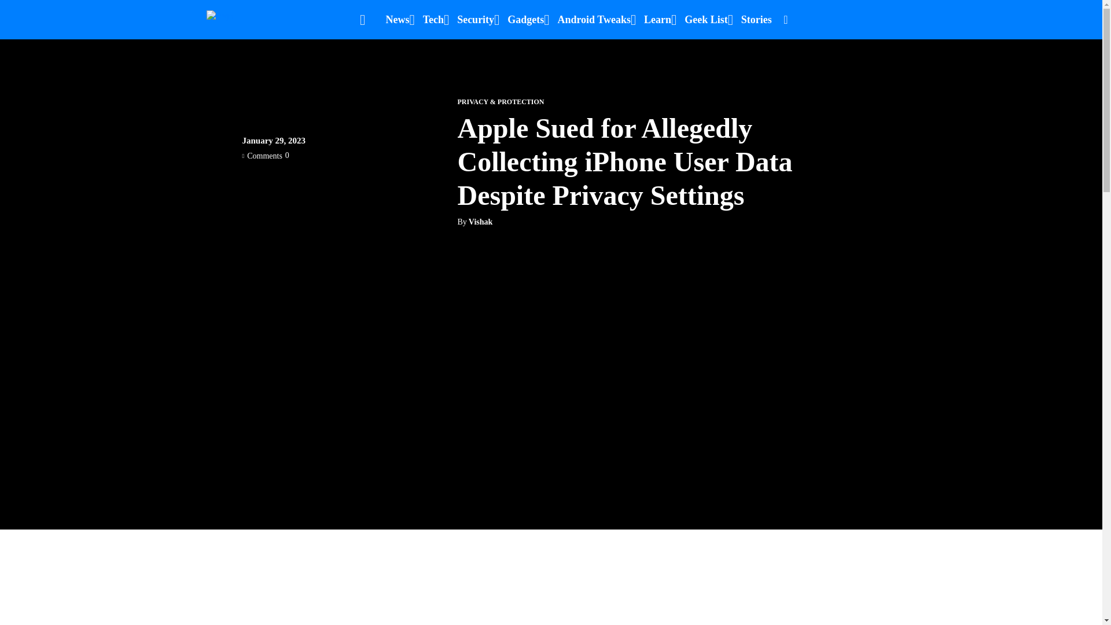 This screenshot has width=1111, height=625. I want to click on Gadgets, so click(525, 20).